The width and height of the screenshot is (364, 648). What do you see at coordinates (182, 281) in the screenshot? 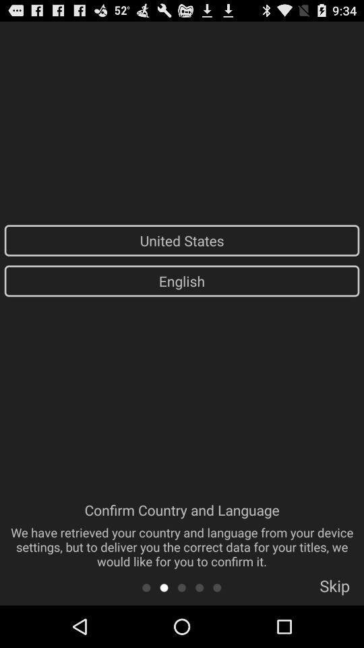
I see `press the english` at bounding box center [182, 281].